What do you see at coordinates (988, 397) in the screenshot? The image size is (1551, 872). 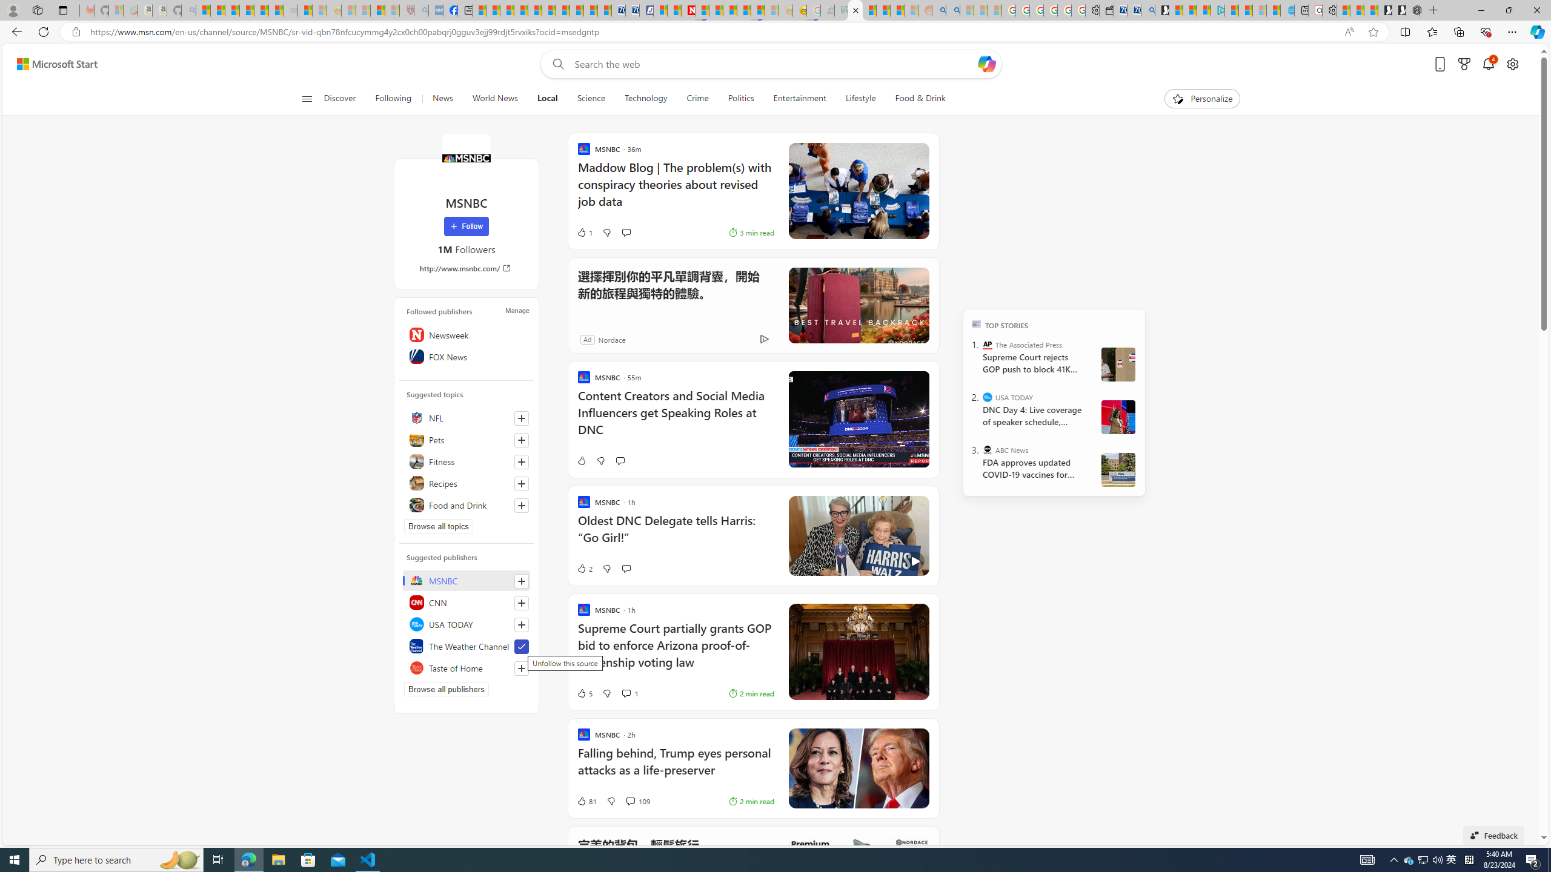 I see `USA TODAY` at bounding box center [988, 397].